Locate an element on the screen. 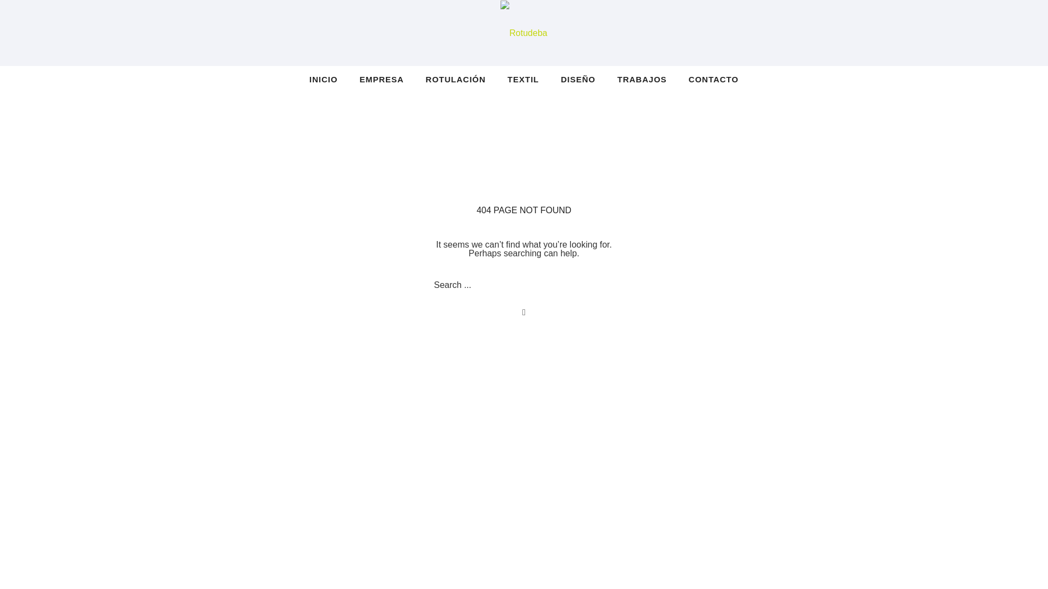  Trabajos is located at coordinates (642, 80).